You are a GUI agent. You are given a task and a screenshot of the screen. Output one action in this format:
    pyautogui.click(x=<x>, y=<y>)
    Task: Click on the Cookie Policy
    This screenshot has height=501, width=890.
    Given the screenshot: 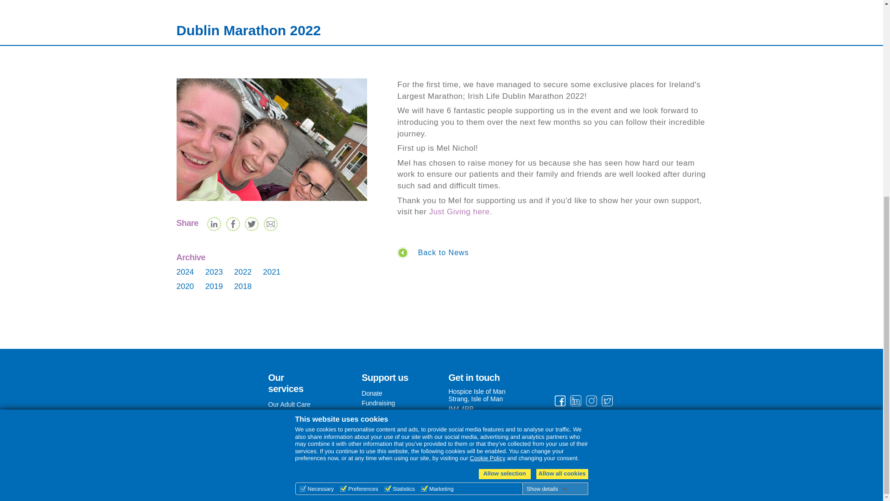 What is the action you would take?
    pyautogui.click(x=488, y=139)
    